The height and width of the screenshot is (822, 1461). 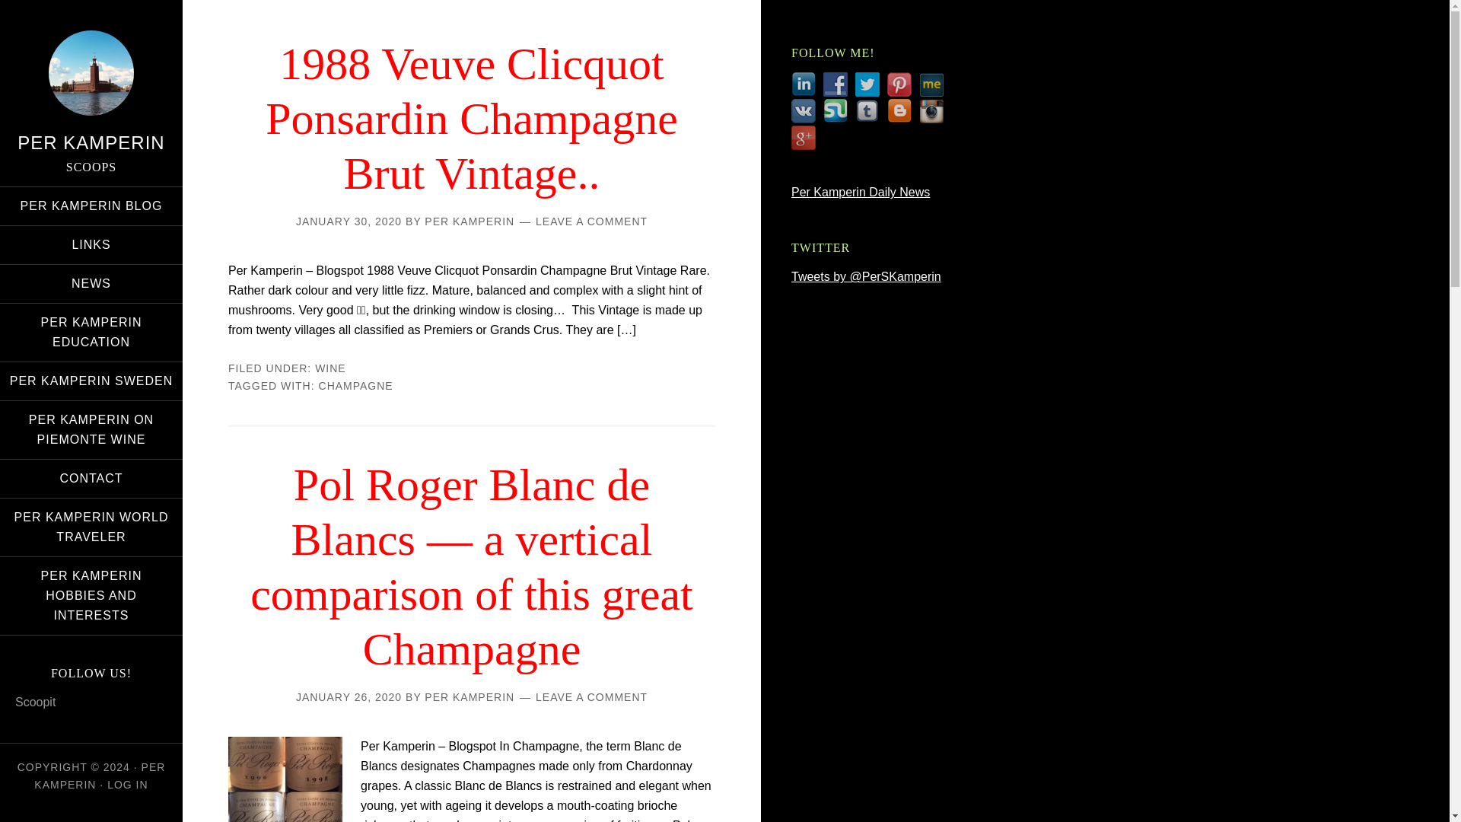 What do you see at coordinates (836, 111) in the screenshot?
I see `Follow Me On StumbleUpon` at bounding box center [836, 111].